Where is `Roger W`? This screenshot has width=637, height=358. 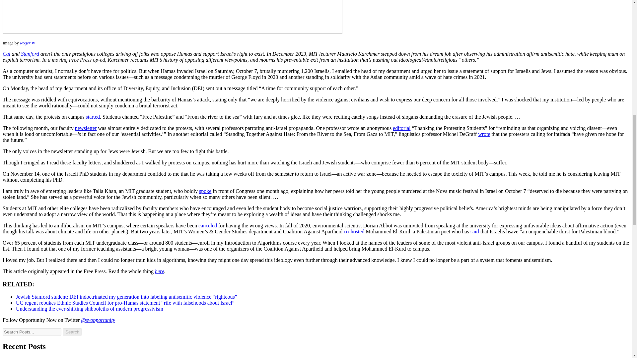
Roger W is located at coordinates (27, 43).